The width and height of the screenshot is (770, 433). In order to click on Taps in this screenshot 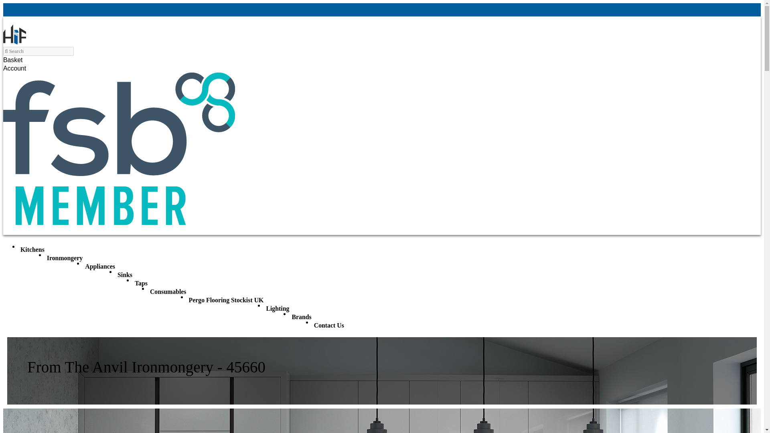, I will do `click(141, 283)`.